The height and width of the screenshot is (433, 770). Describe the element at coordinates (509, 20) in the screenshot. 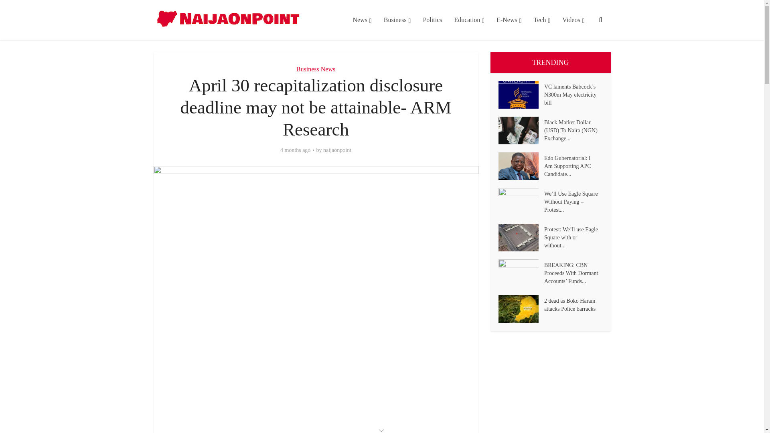

I see `E-News` at that location.